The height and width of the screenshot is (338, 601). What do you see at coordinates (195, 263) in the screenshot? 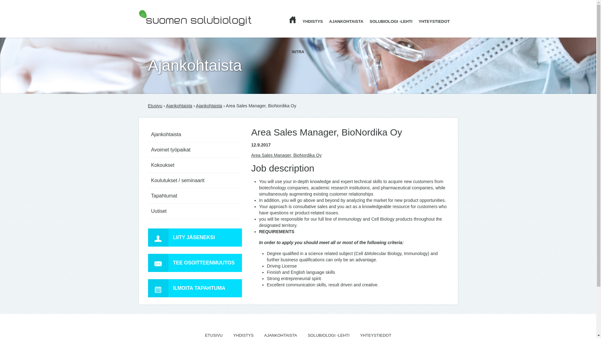
I see `TEE OSOITTEENMUUTOS` at bounding box center [195, 263].